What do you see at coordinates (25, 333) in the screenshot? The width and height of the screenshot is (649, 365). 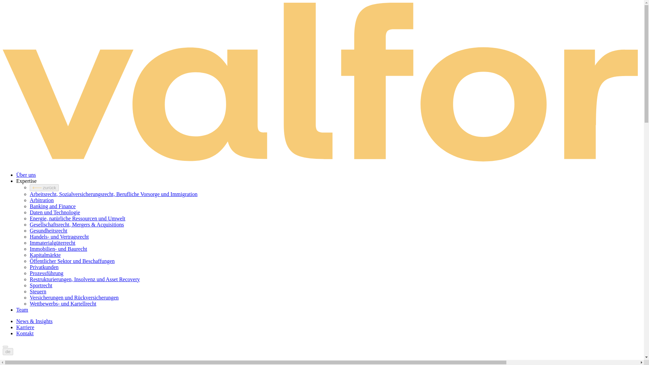 I see `Kontakt` at bounding box center [25, 333].